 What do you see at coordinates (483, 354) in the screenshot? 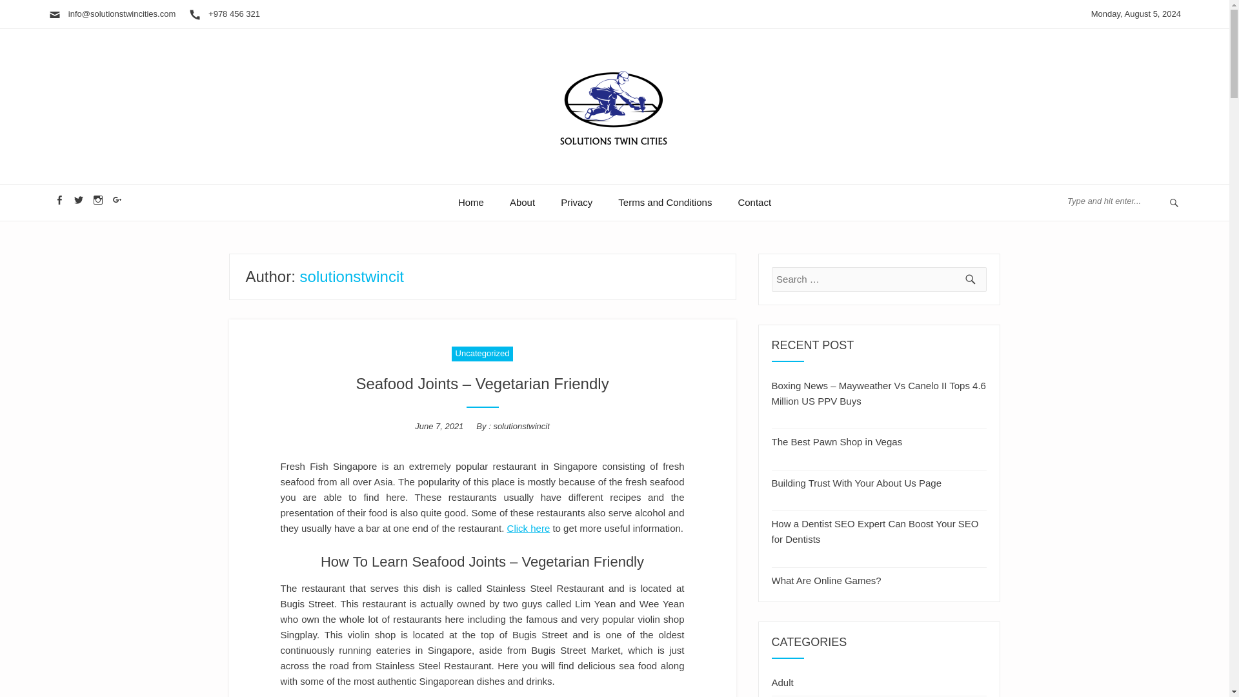
I see `Uncategorized` at bounding box center [483, 354].